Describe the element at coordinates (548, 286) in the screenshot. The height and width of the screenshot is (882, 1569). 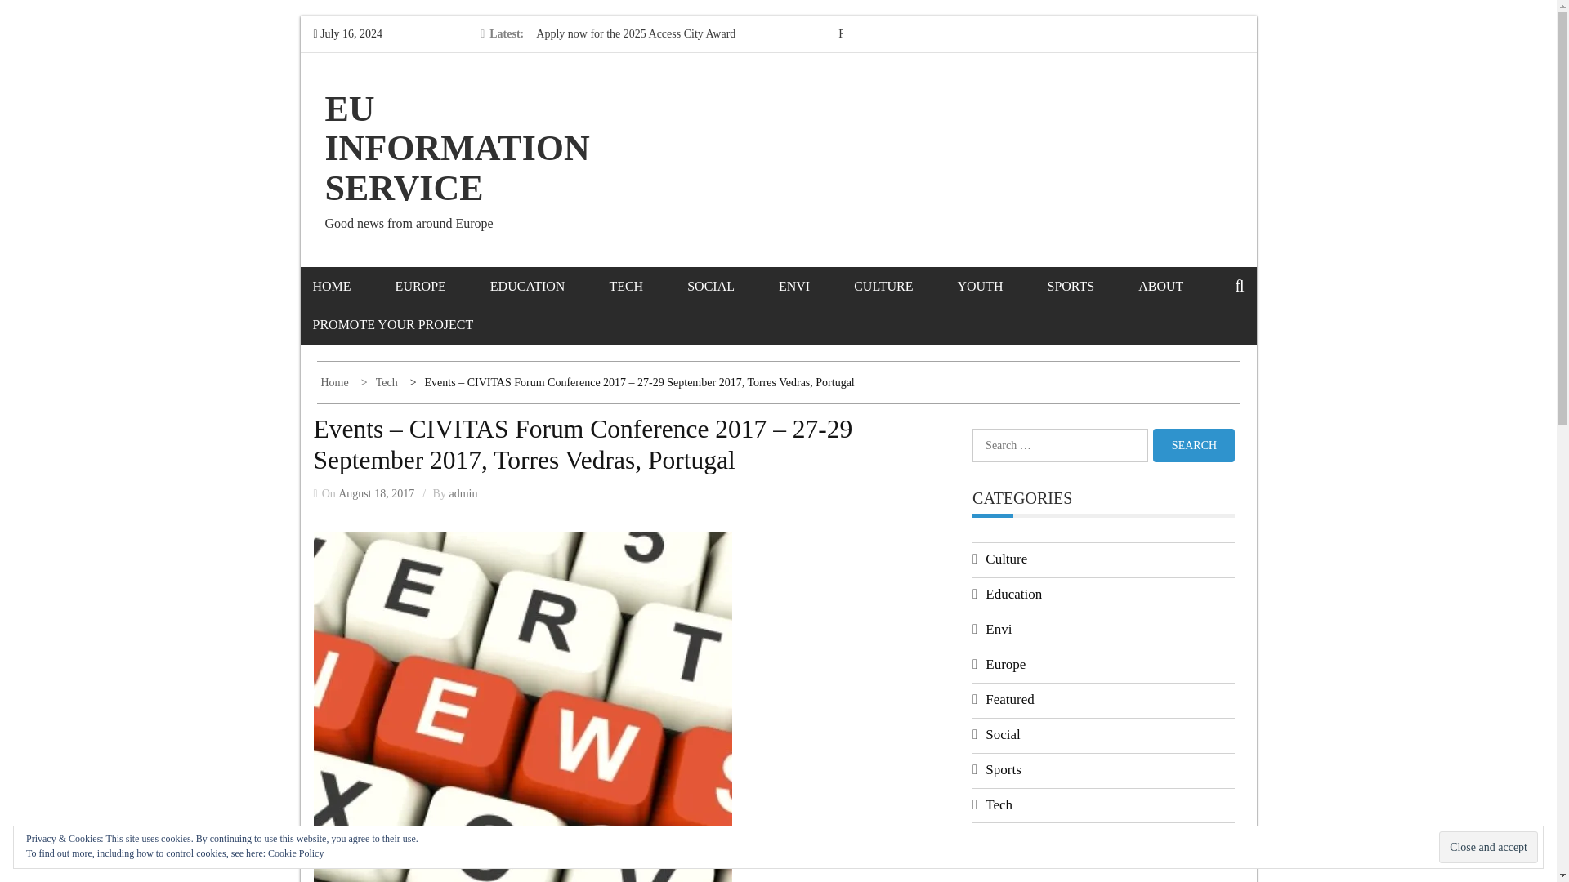
I see `EDUCATION` at that location.